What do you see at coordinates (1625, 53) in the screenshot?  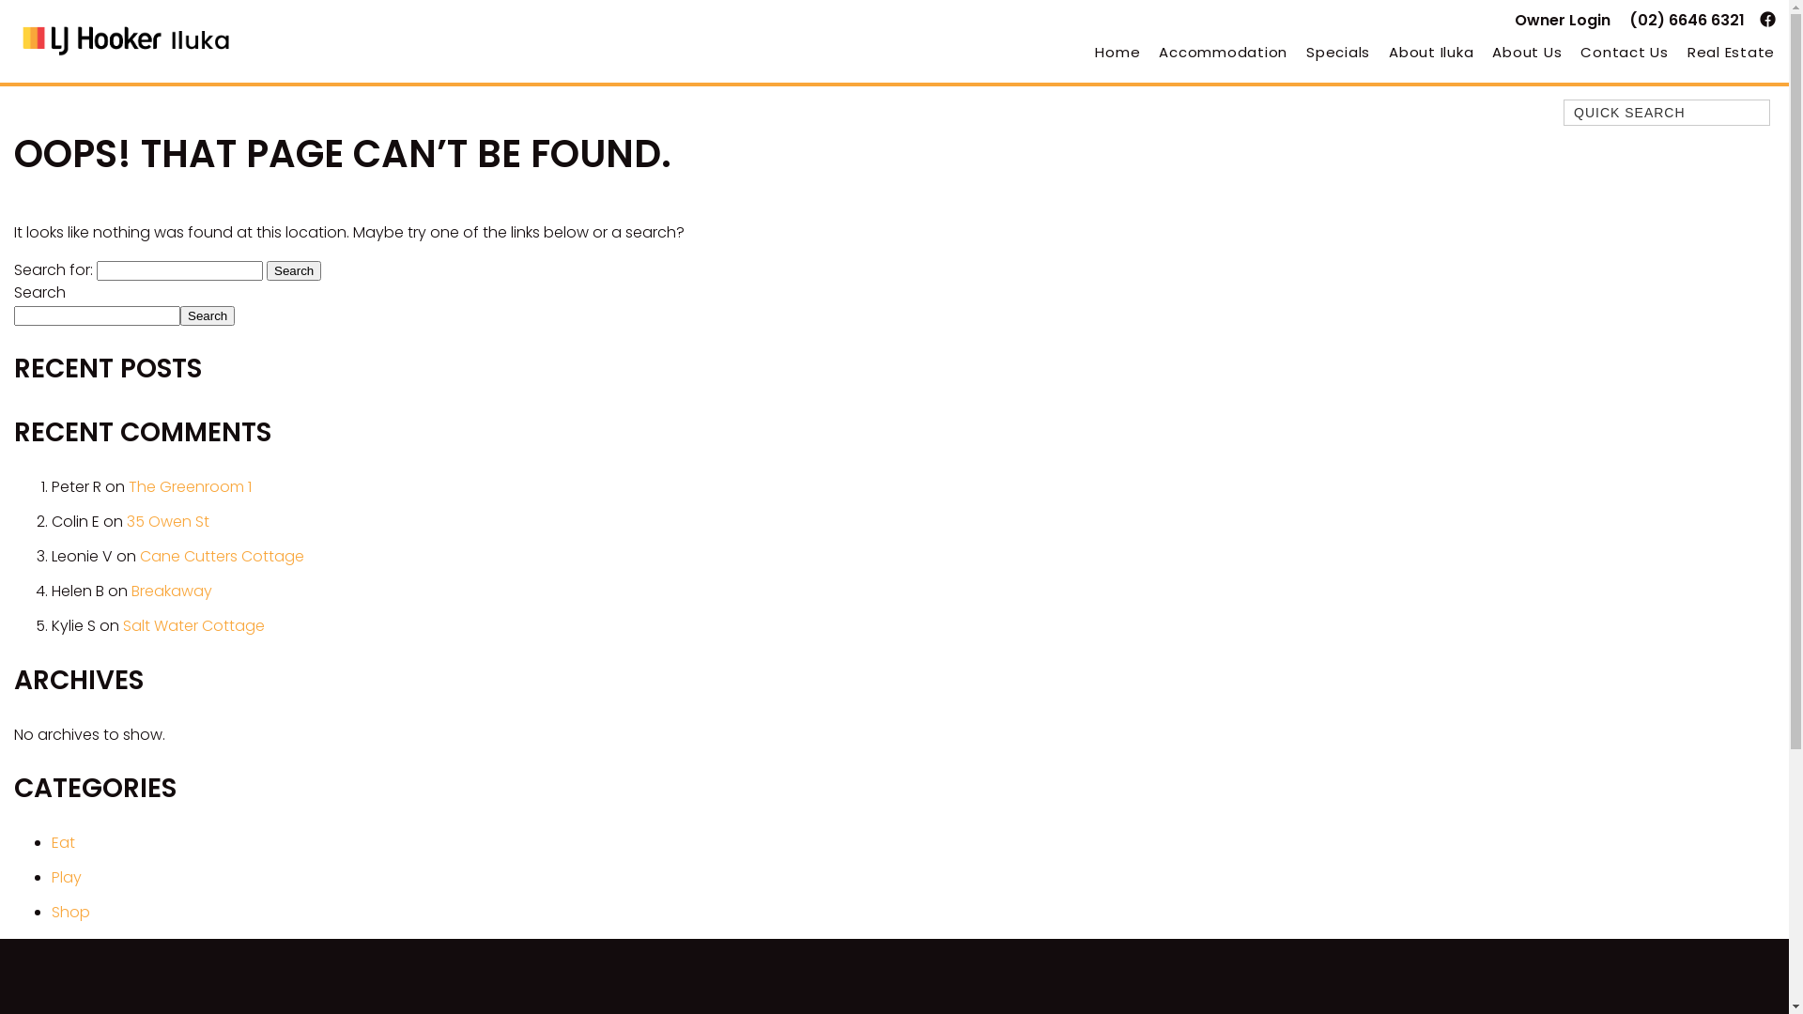 I see `Contact Us` at bounding box center [1625, 53].